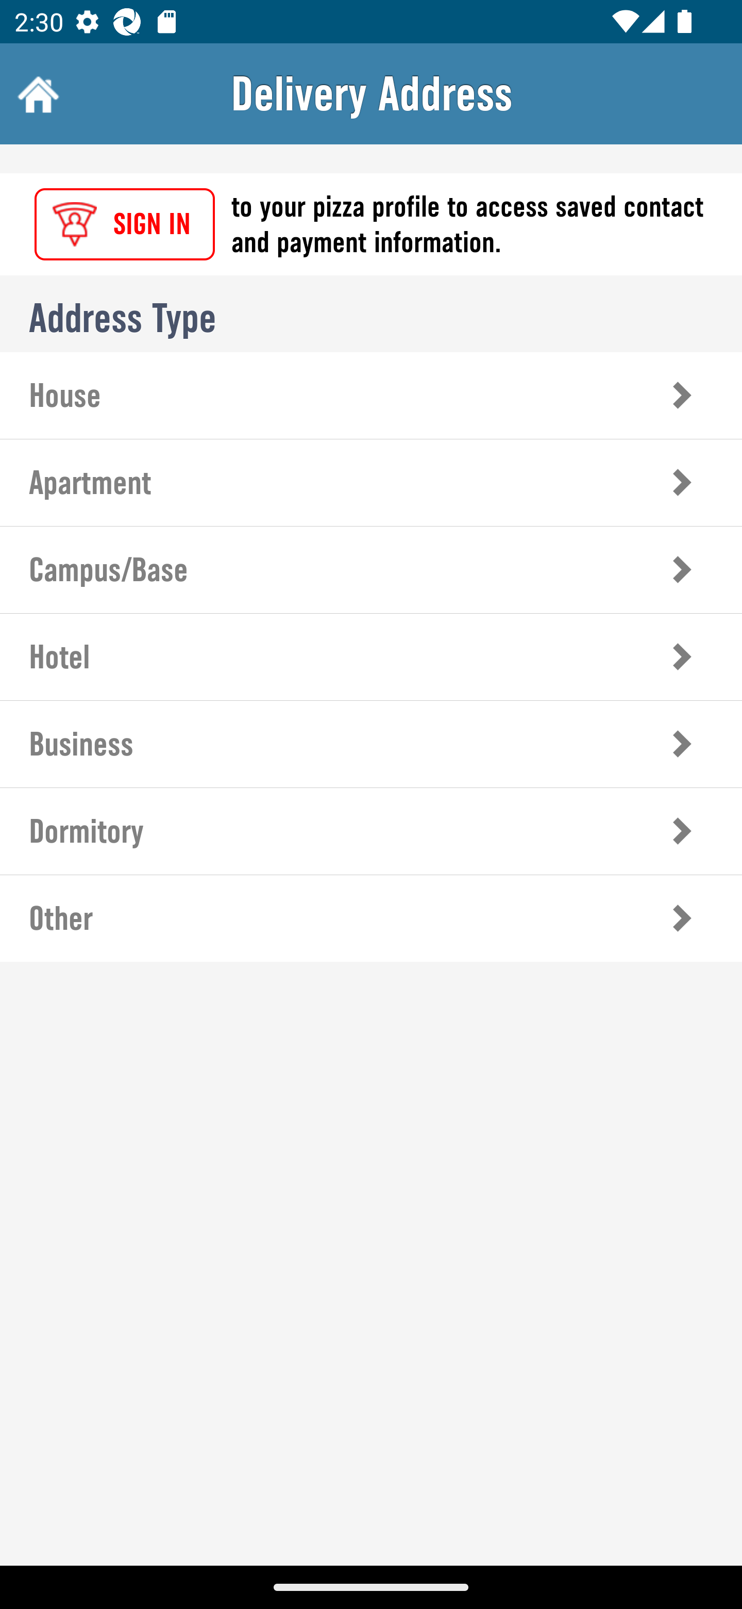  What do you see at coordinates (371, 396) in the screenshot?
I see `1 of 7, House House Address Details` at bounding box center [371, 396].